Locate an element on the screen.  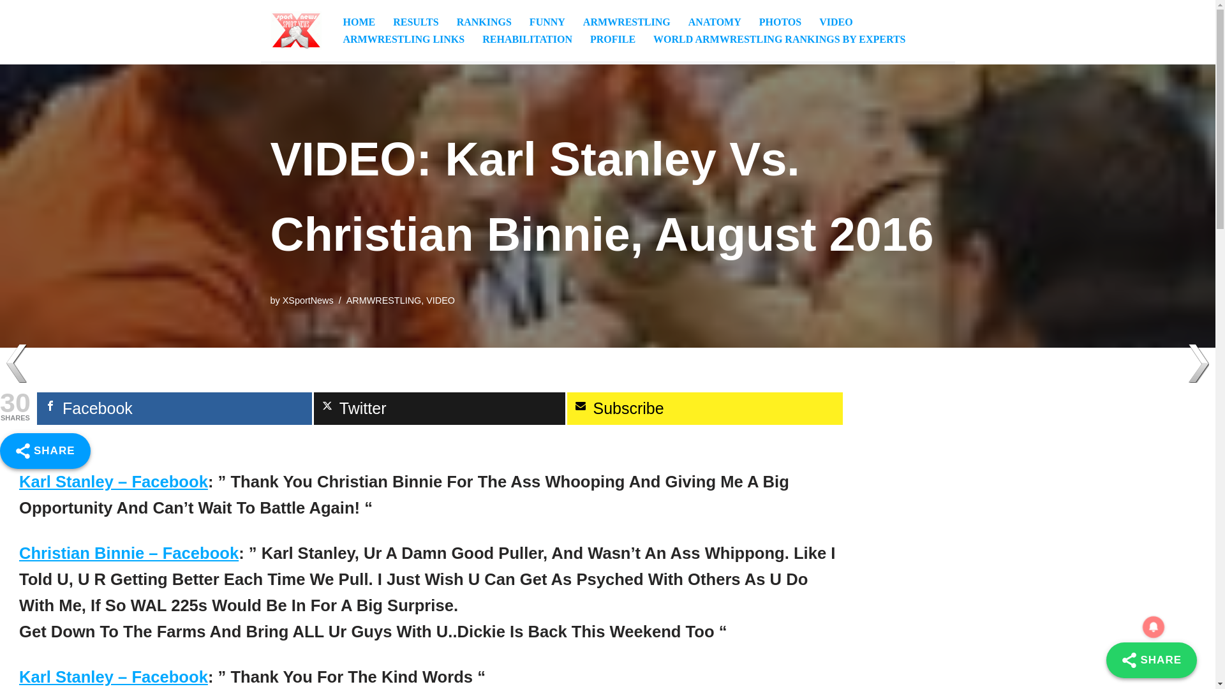
PHOTOS is located at coordinates (780, 22).